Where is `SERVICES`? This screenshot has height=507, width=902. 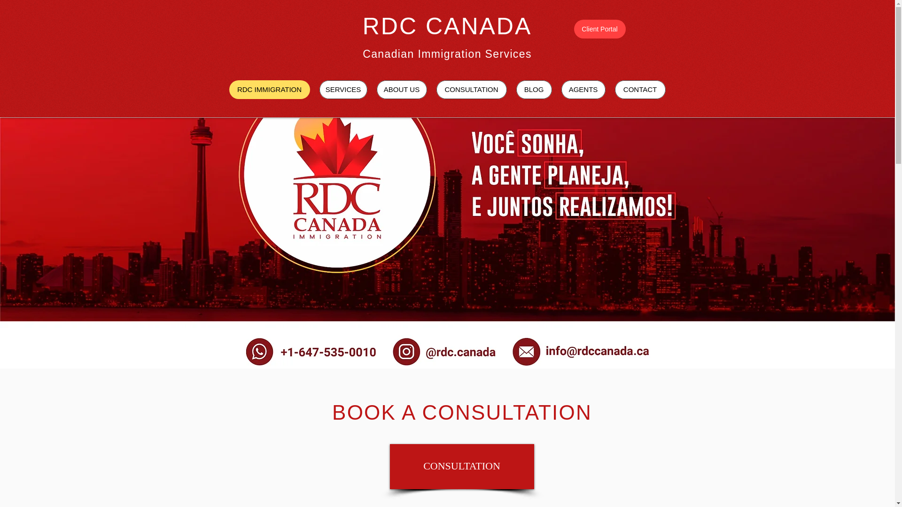 SERVICES is located at coordinates (343, 89).